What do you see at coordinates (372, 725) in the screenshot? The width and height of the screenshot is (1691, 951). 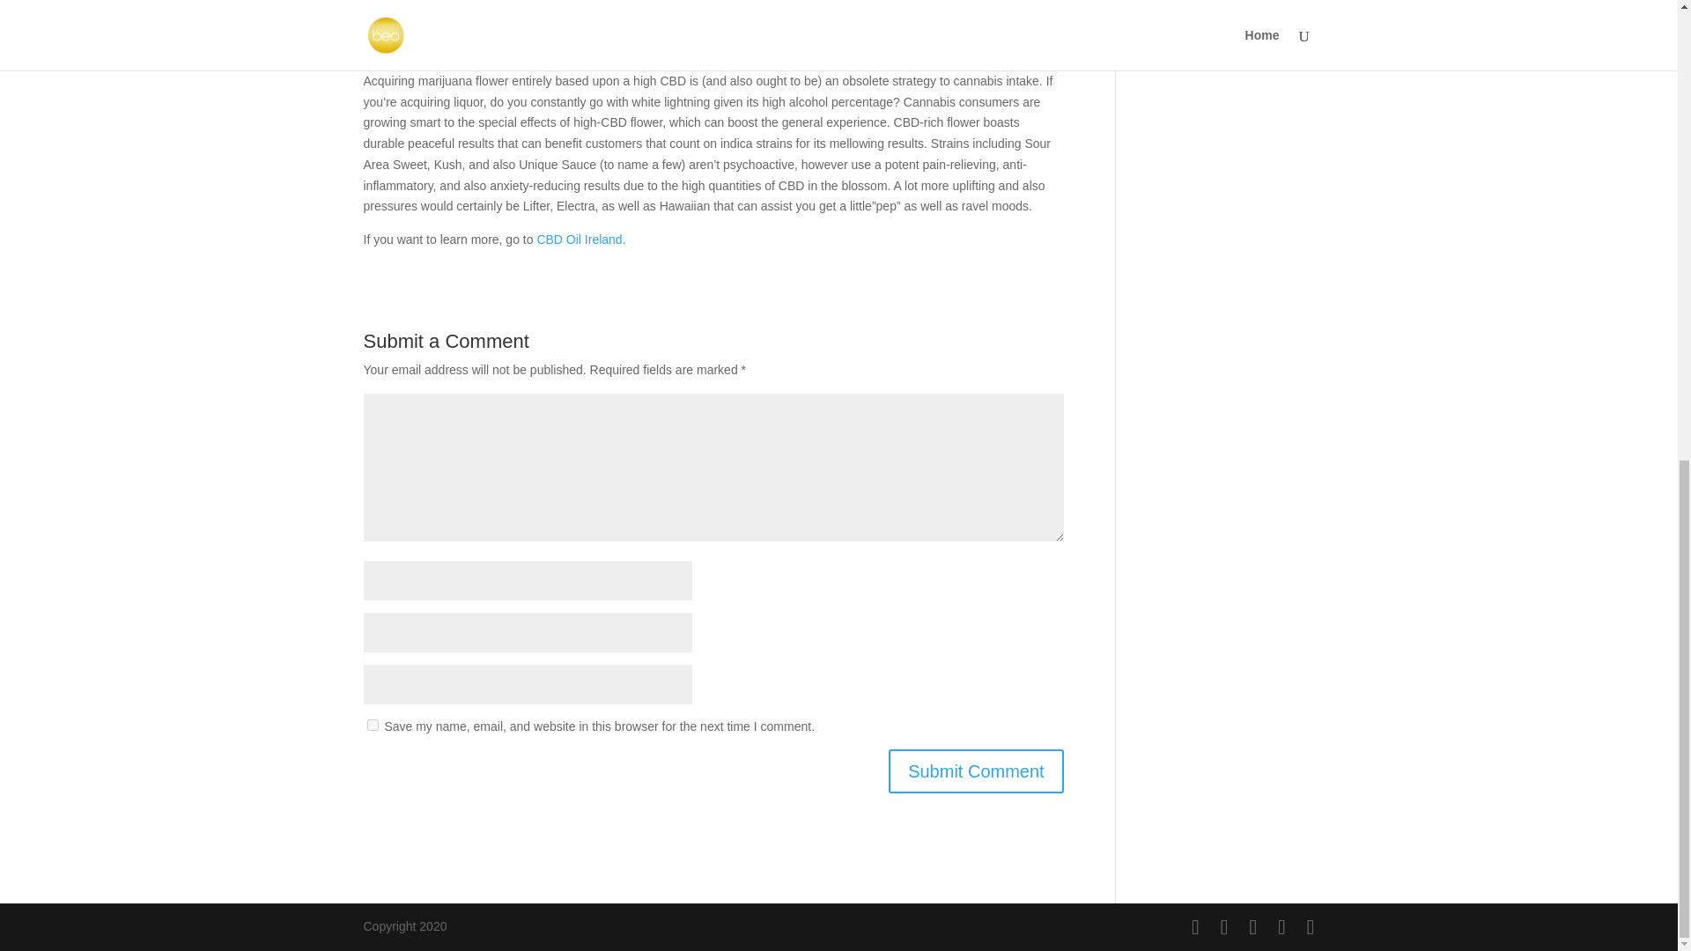 I see `yes` at bounding box center [372, 725].